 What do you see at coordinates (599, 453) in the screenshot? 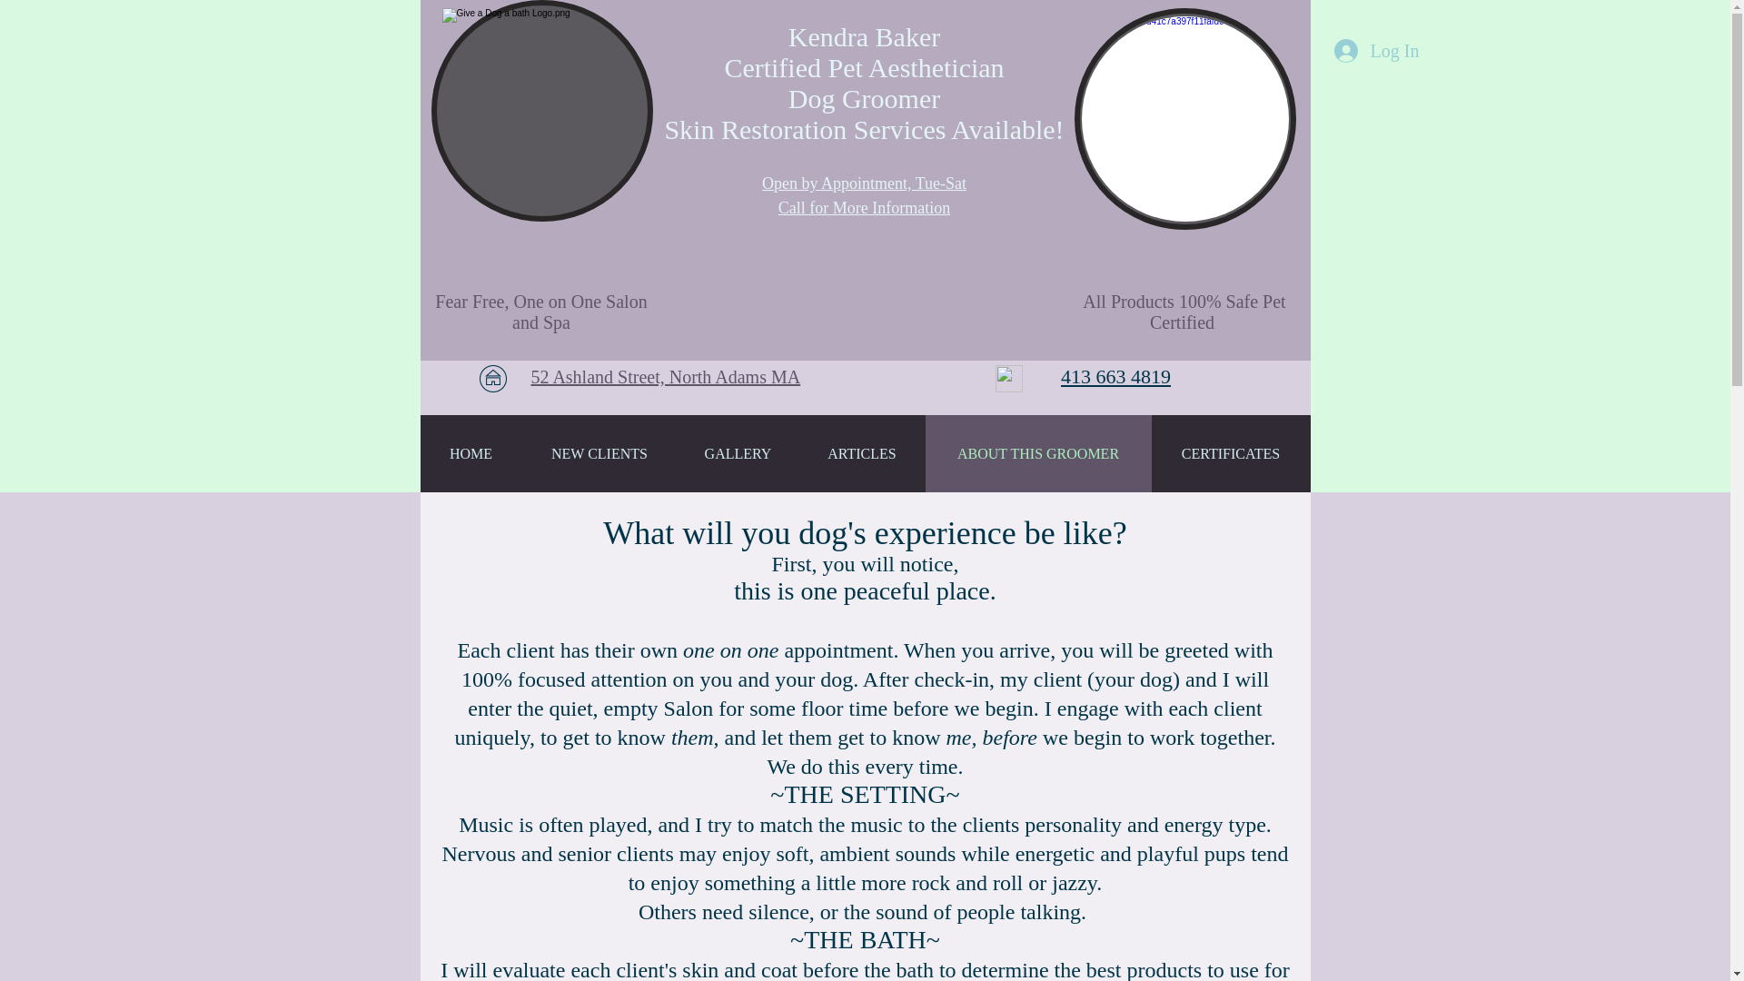
I see `NEW CLIENTS` at bounding box center [599, 453].